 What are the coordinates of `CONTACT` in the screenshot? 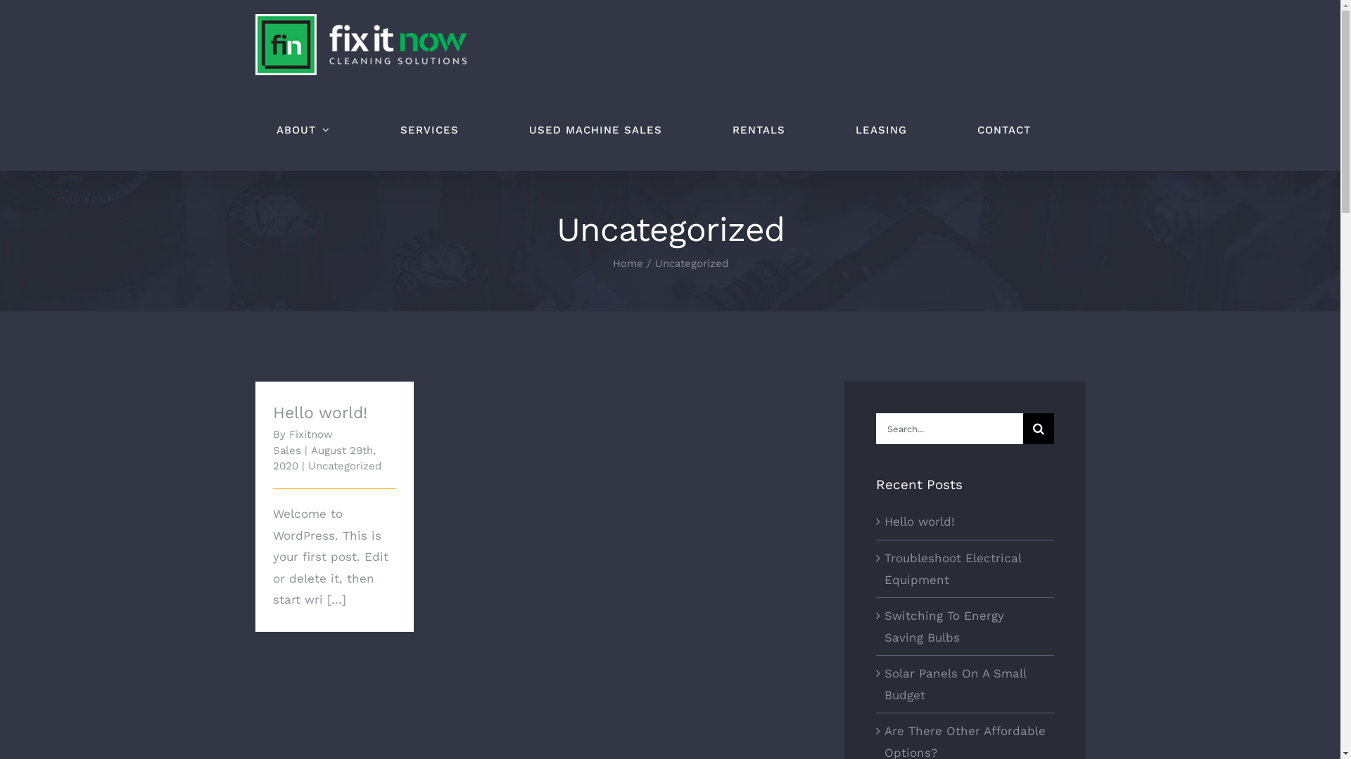 It's located at (1003, 130).